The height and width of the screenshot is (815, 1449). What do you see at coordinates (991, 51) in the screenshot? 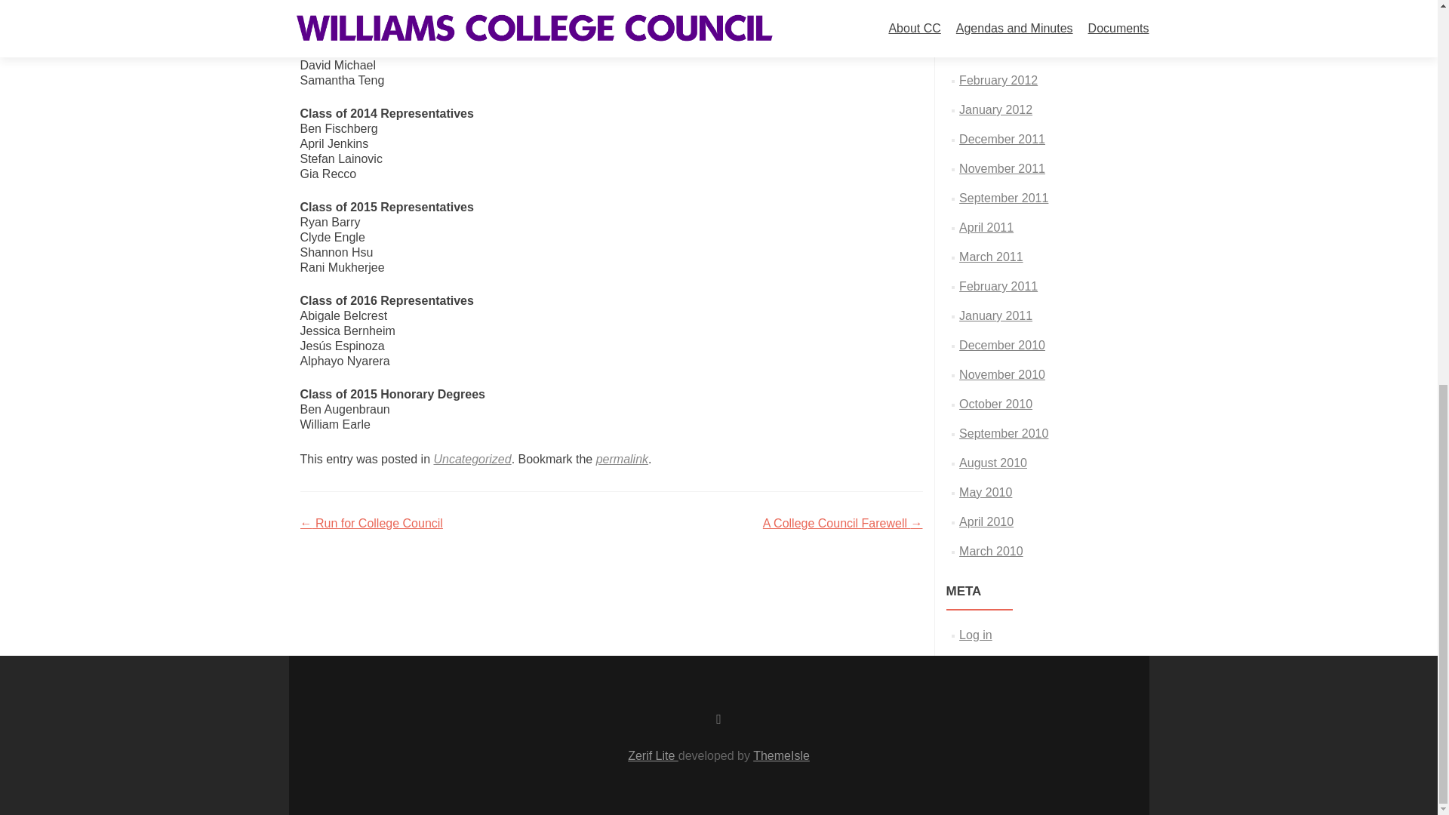
I see `March 2012` at bounding box center [991, 51].